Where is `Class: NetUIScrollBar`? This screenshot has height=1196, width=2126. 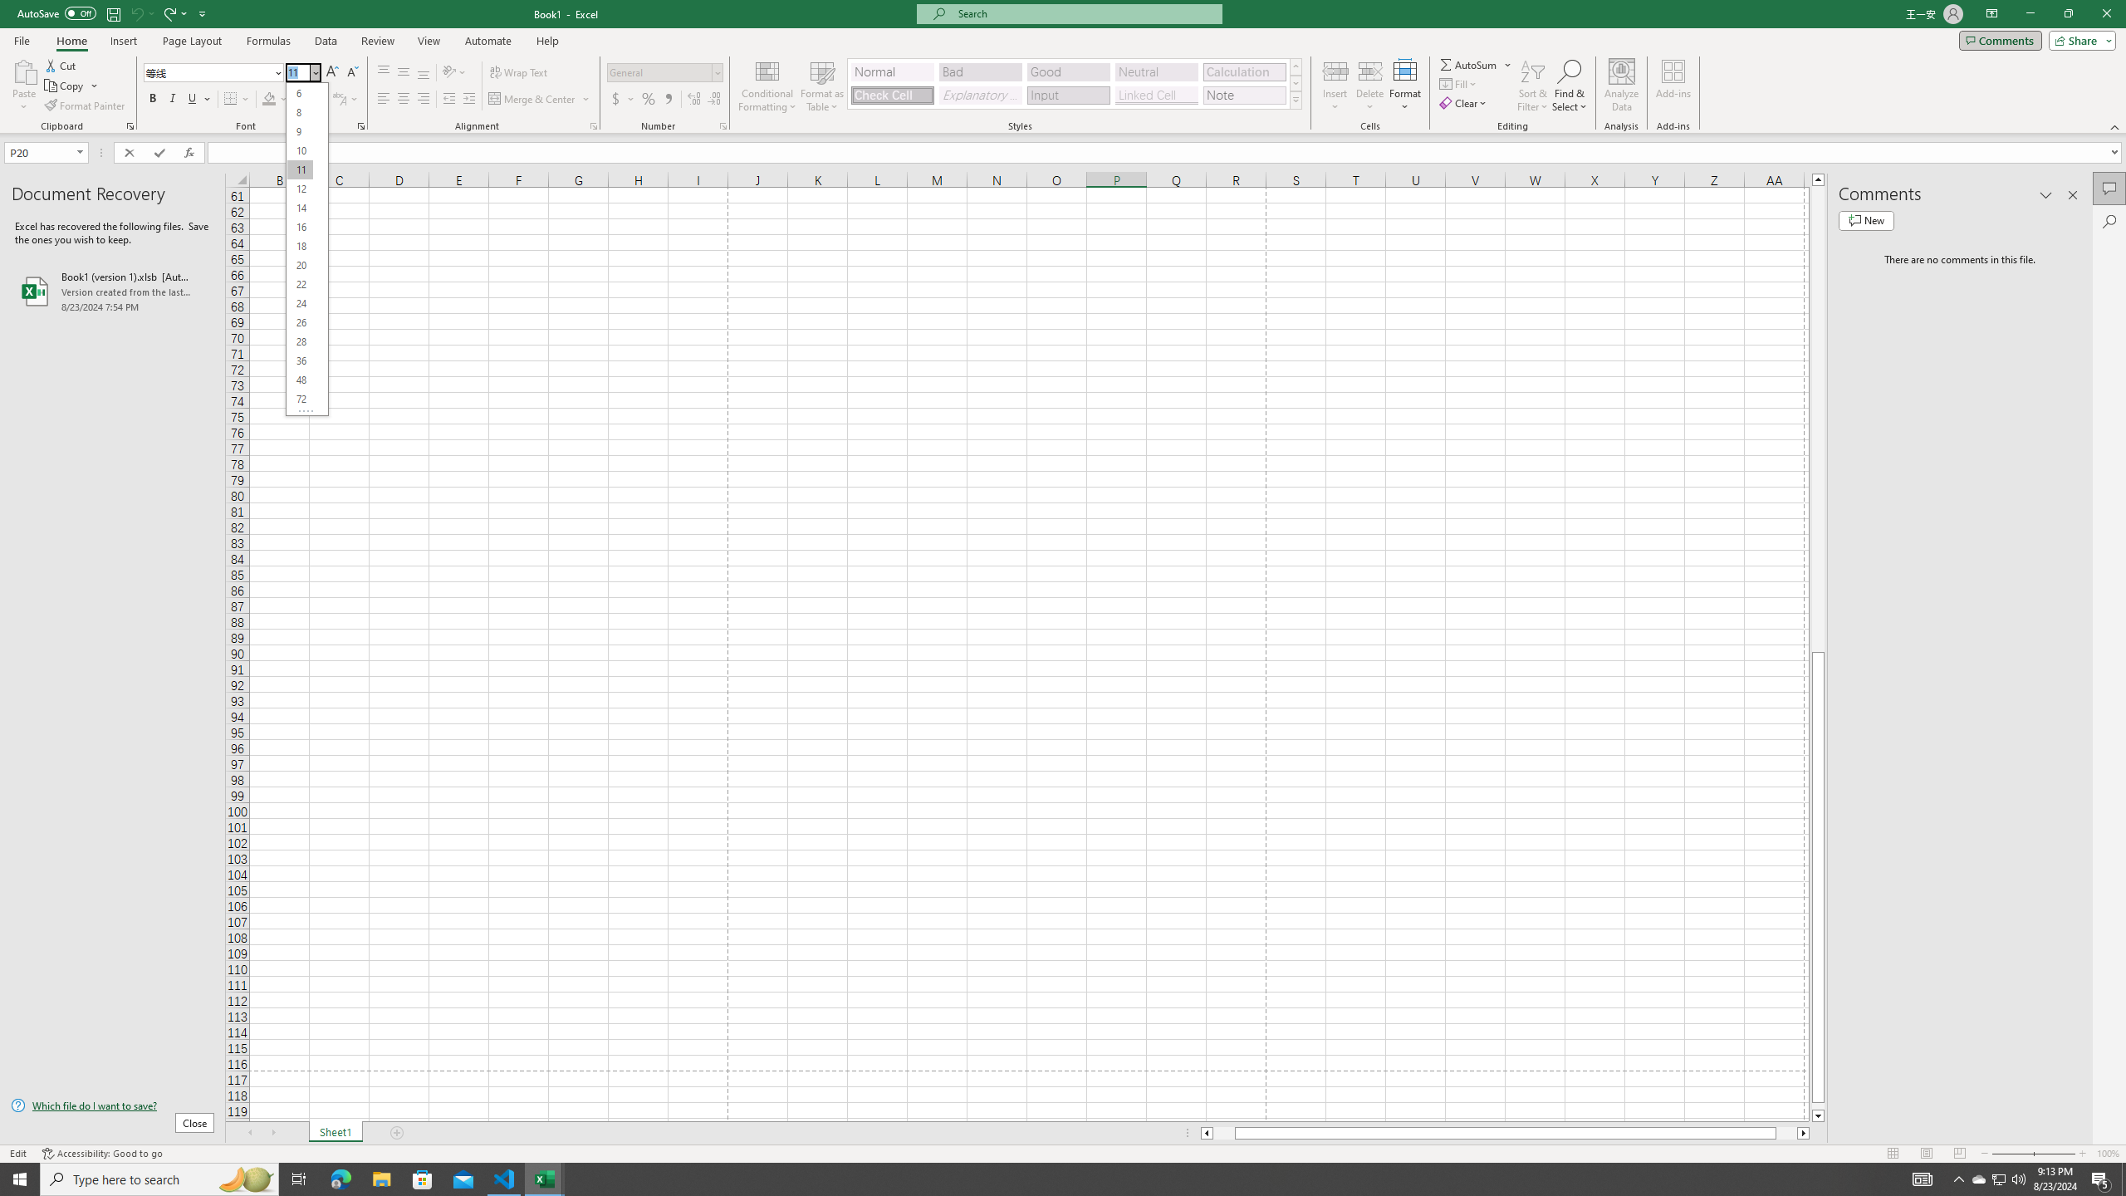
Class: NetUIScrollBar is located at coordinates (1505, 1133).